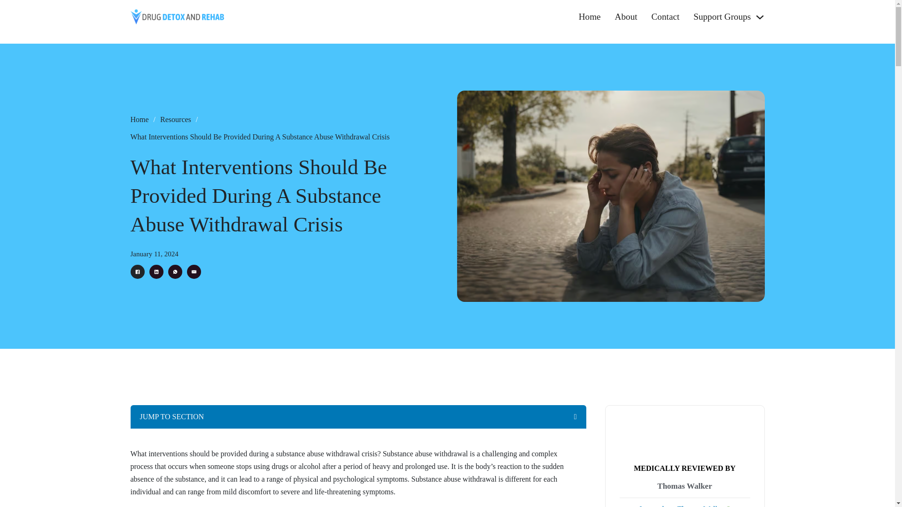 Image resolution: width=902 pixels, height=507 pixels. Describe the element at coordinates (590, 17) in the screenshot. I see `Home` at that location.